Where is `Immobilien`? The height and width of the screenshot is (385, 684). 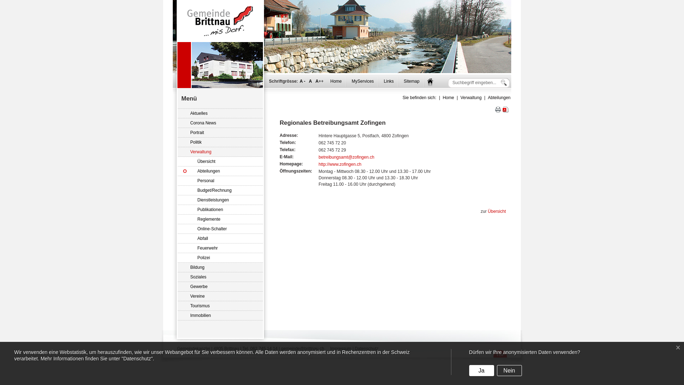 Immobilien is located at coordinates (220, 316).